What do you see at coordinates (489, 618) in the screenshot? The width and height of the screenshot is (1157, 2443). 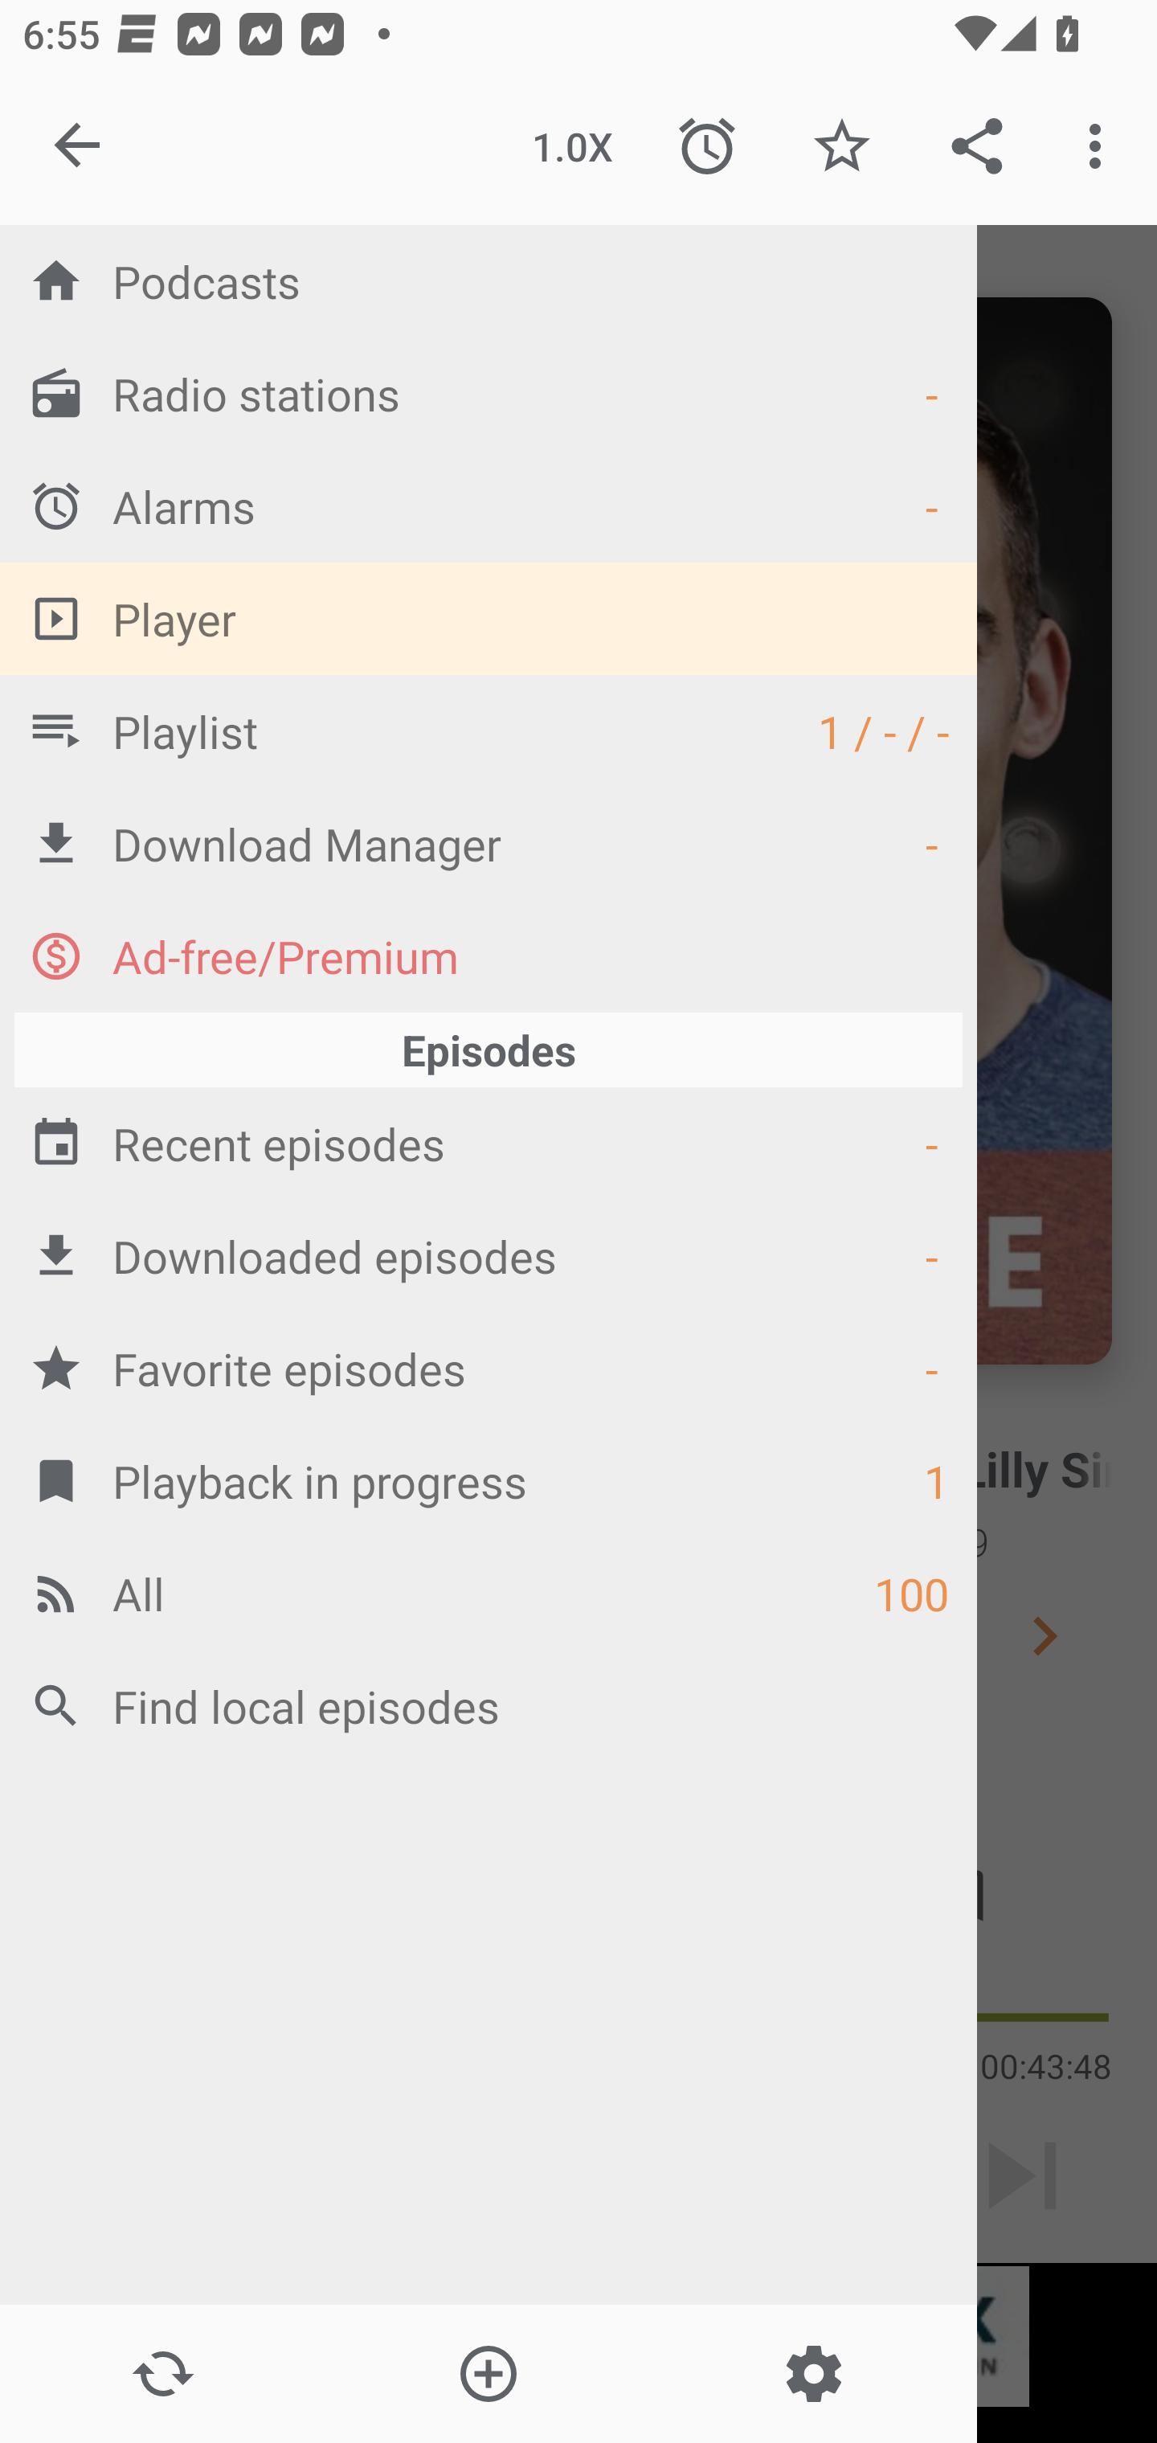 I see `Player` at bounding box center [489, 618].